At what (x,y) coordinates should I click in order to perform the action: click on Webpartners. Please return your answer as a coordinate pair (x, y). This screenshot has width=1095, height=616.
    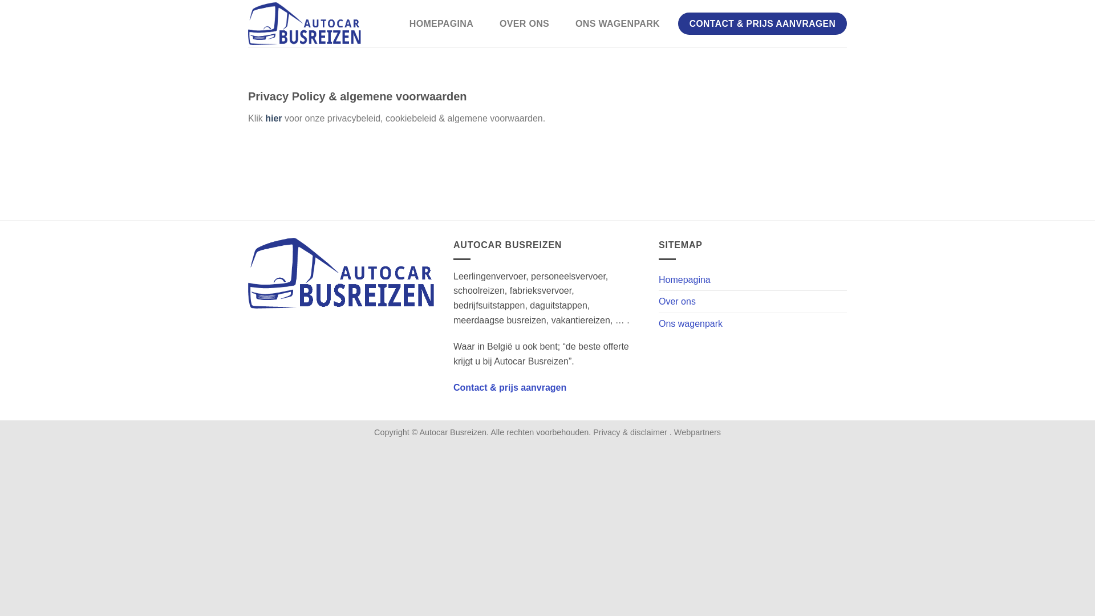
    Looking at the image, I should click on (697, 432).